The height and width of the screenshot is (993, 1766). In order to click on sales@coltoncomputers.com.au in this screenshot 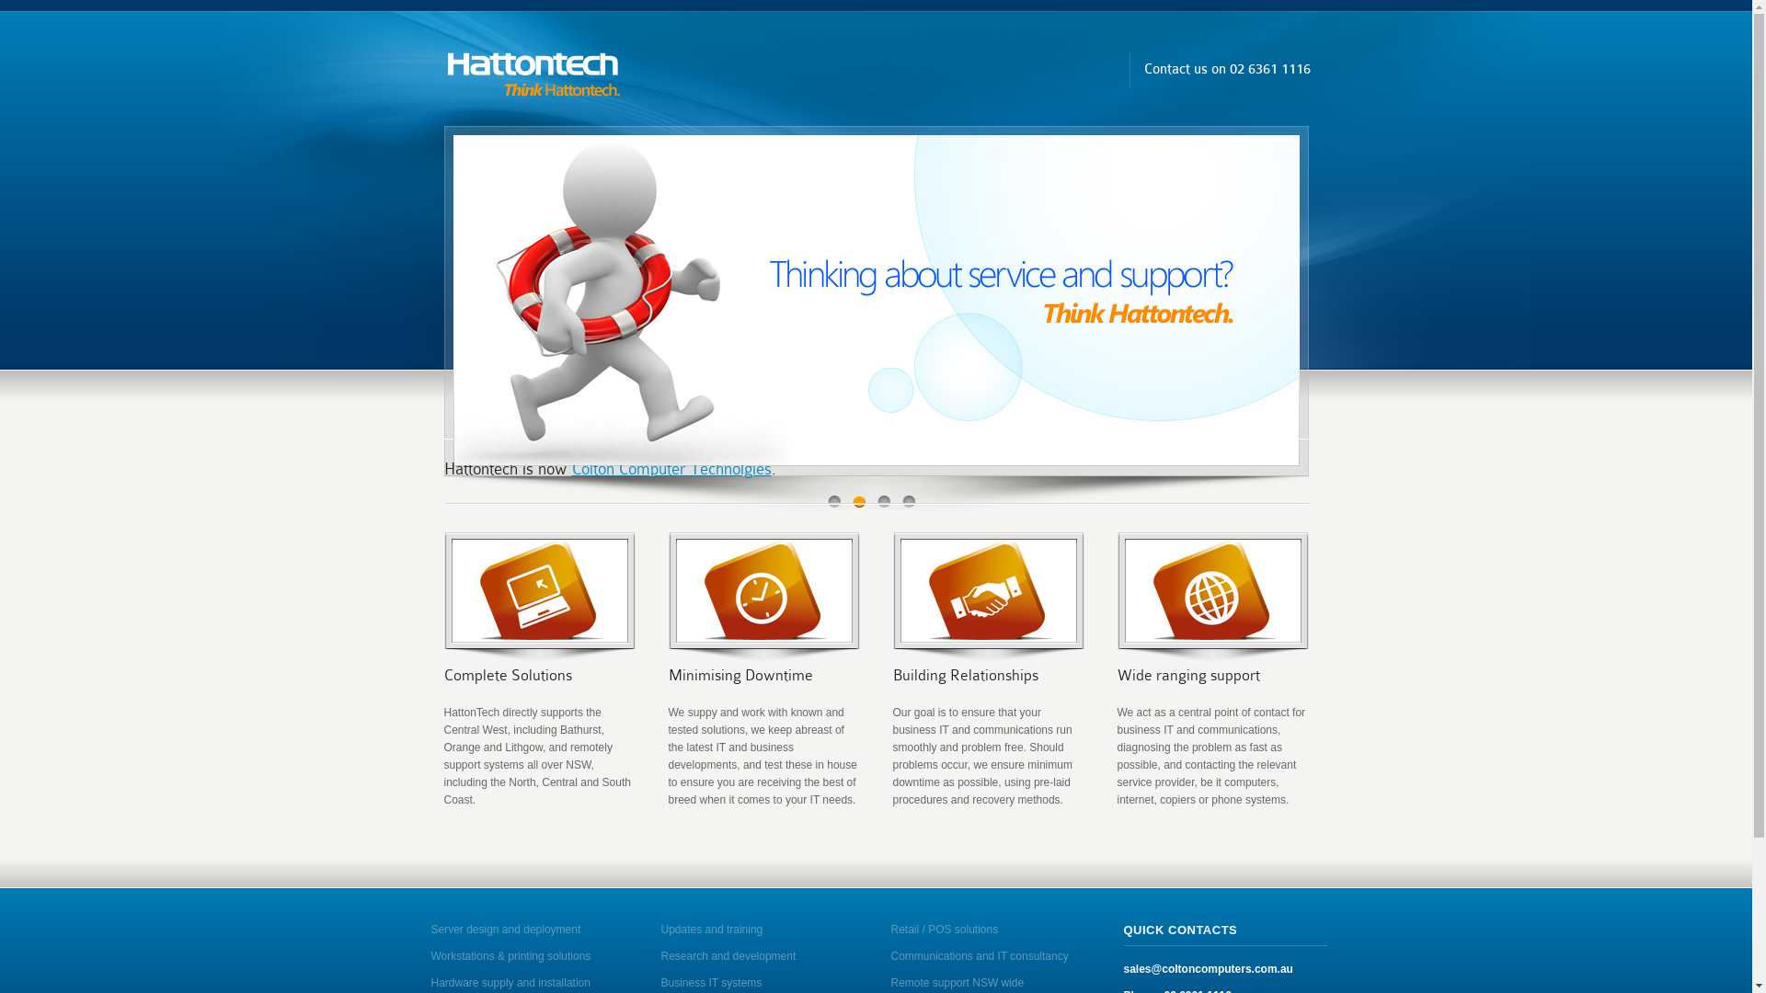, I will do `click(1209, 969)`.